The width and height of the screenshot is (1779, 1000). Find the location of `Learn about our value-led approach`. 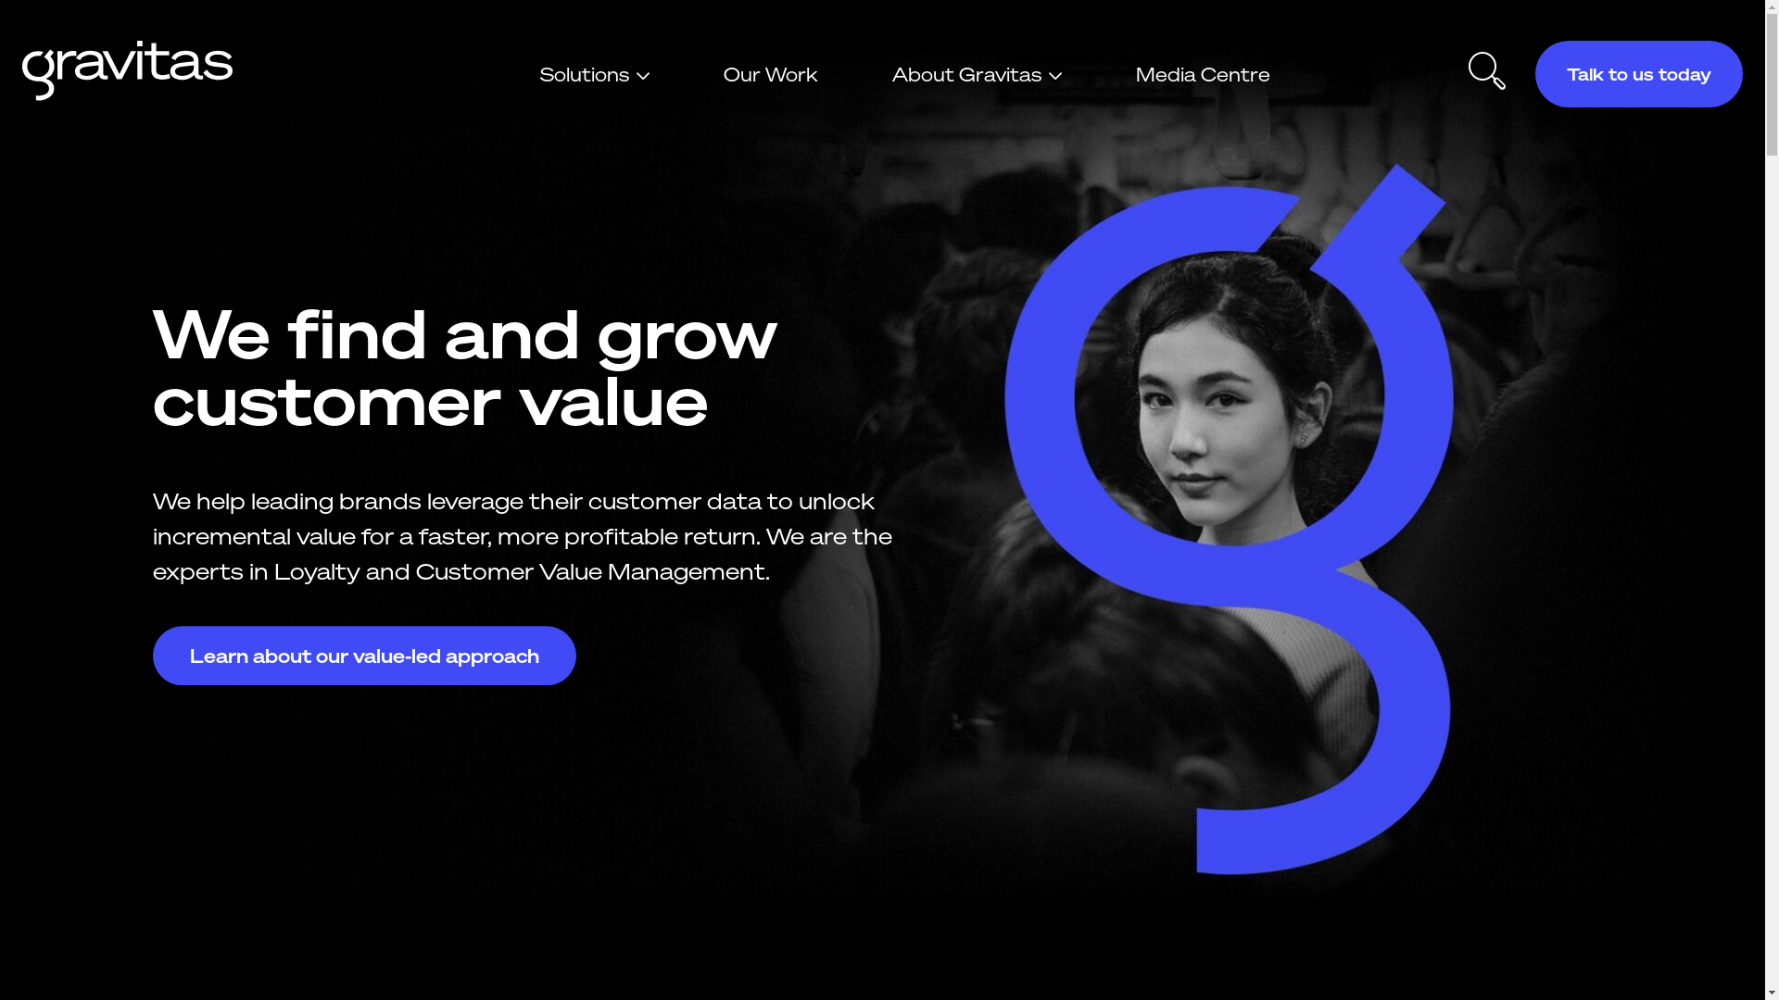

Learn about our value-led approach is located at coordinates (363, 656).